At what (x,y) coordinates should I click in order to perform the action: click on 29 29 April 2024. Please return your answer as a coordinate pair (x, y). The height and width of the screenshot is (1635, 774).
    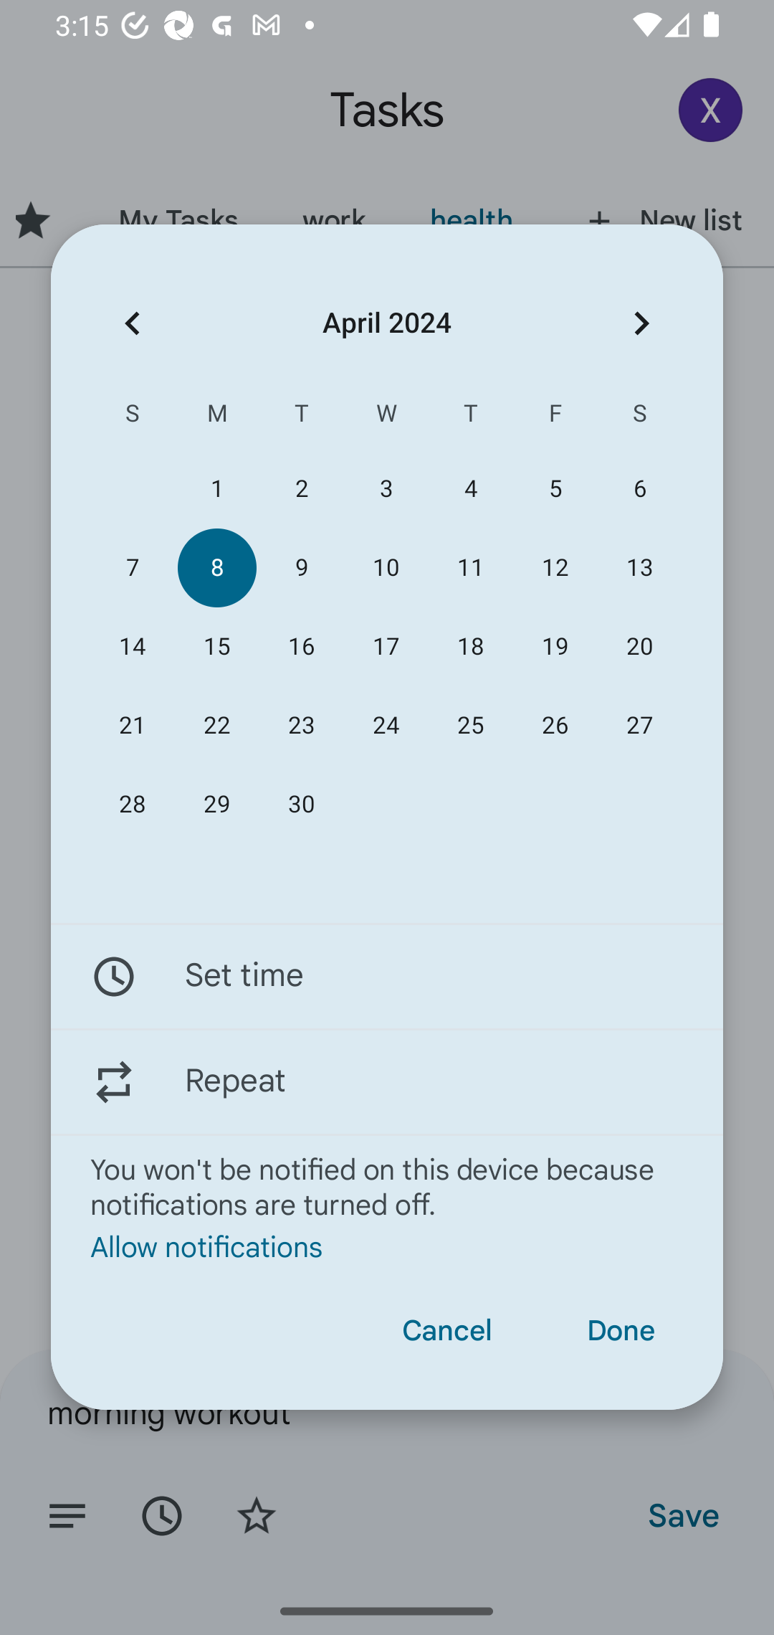
    Looking at the image, I should click on (216, 805).